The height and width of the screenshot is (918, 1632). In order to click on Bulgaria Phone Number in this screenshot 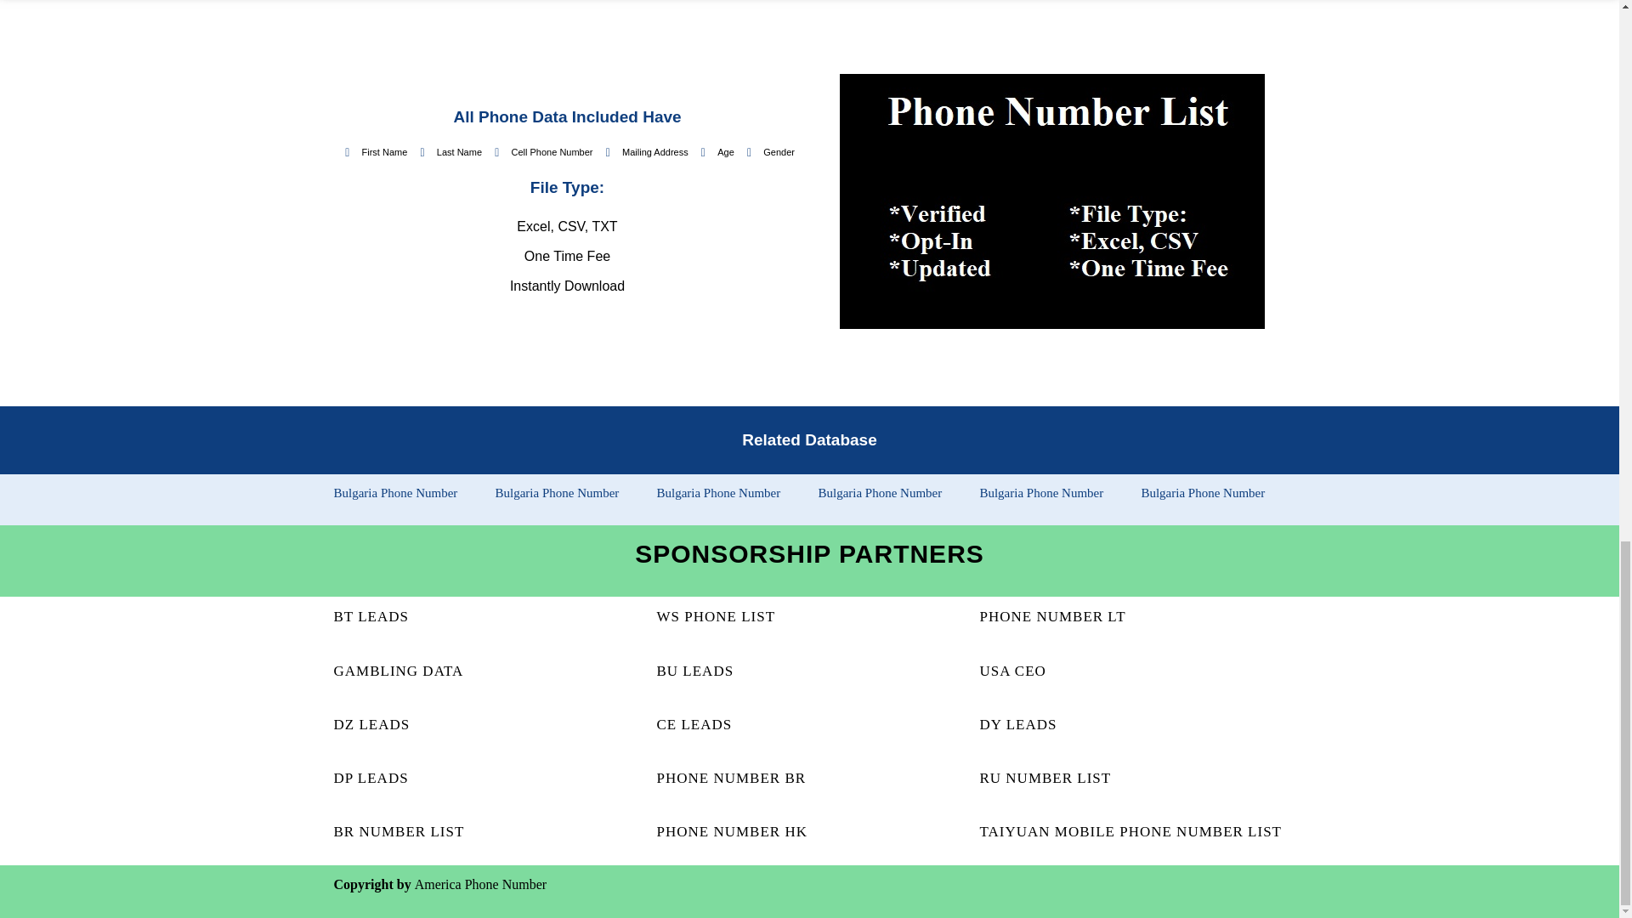, I will do `click(1040, 493)`.